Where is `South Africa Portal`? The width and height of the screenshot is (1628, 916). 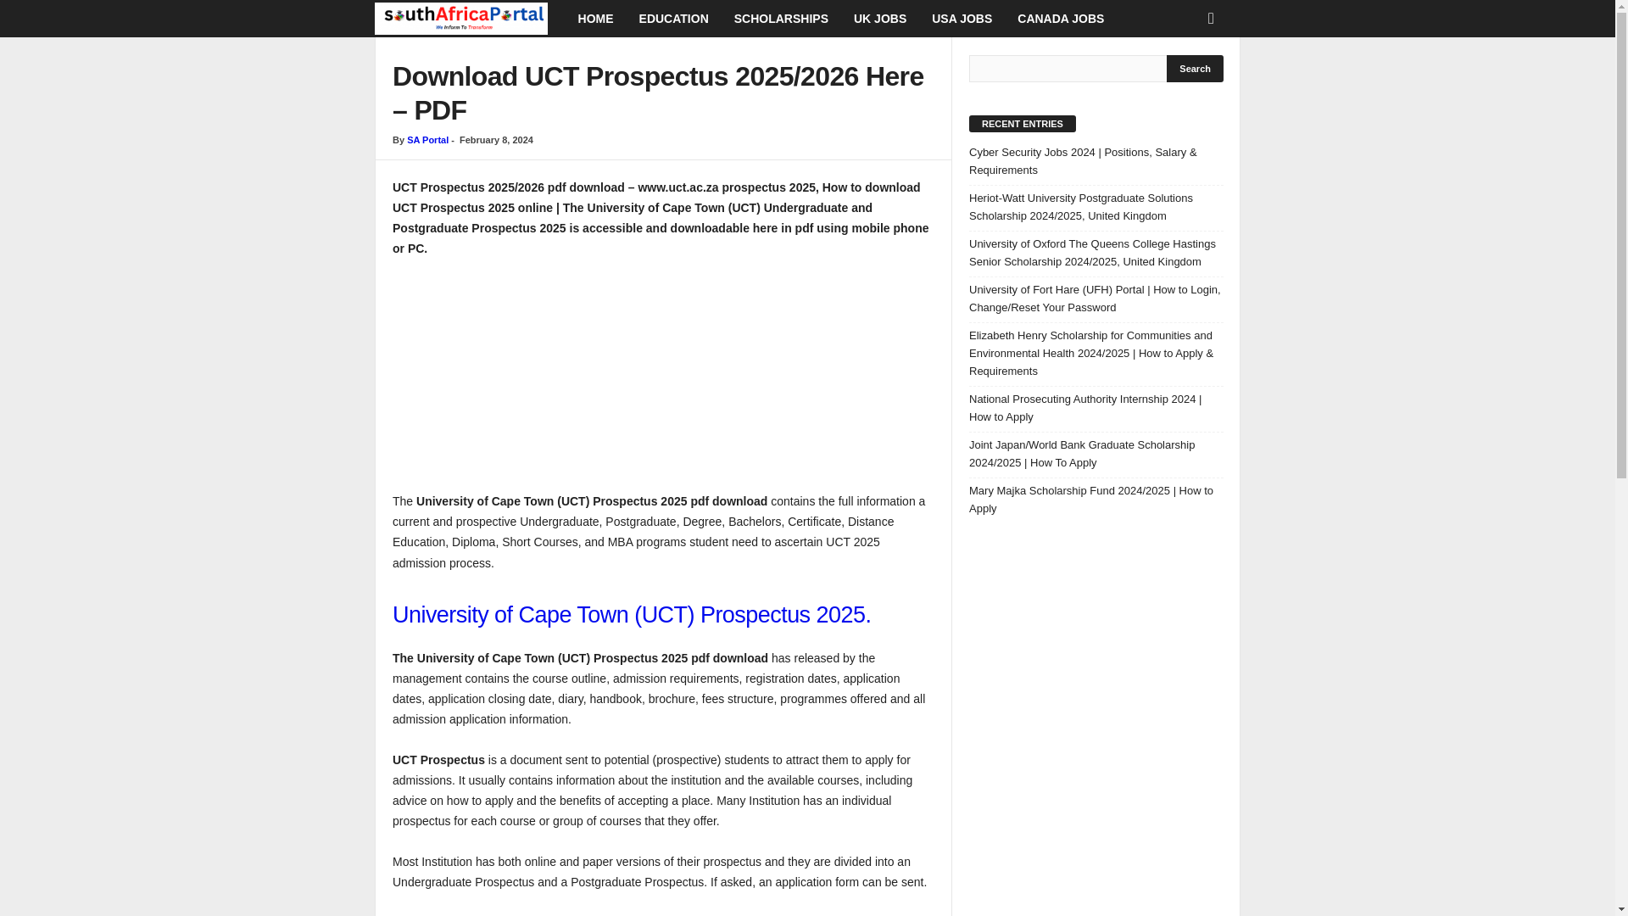
South Africa Portal is located at coordinates (470, 19).